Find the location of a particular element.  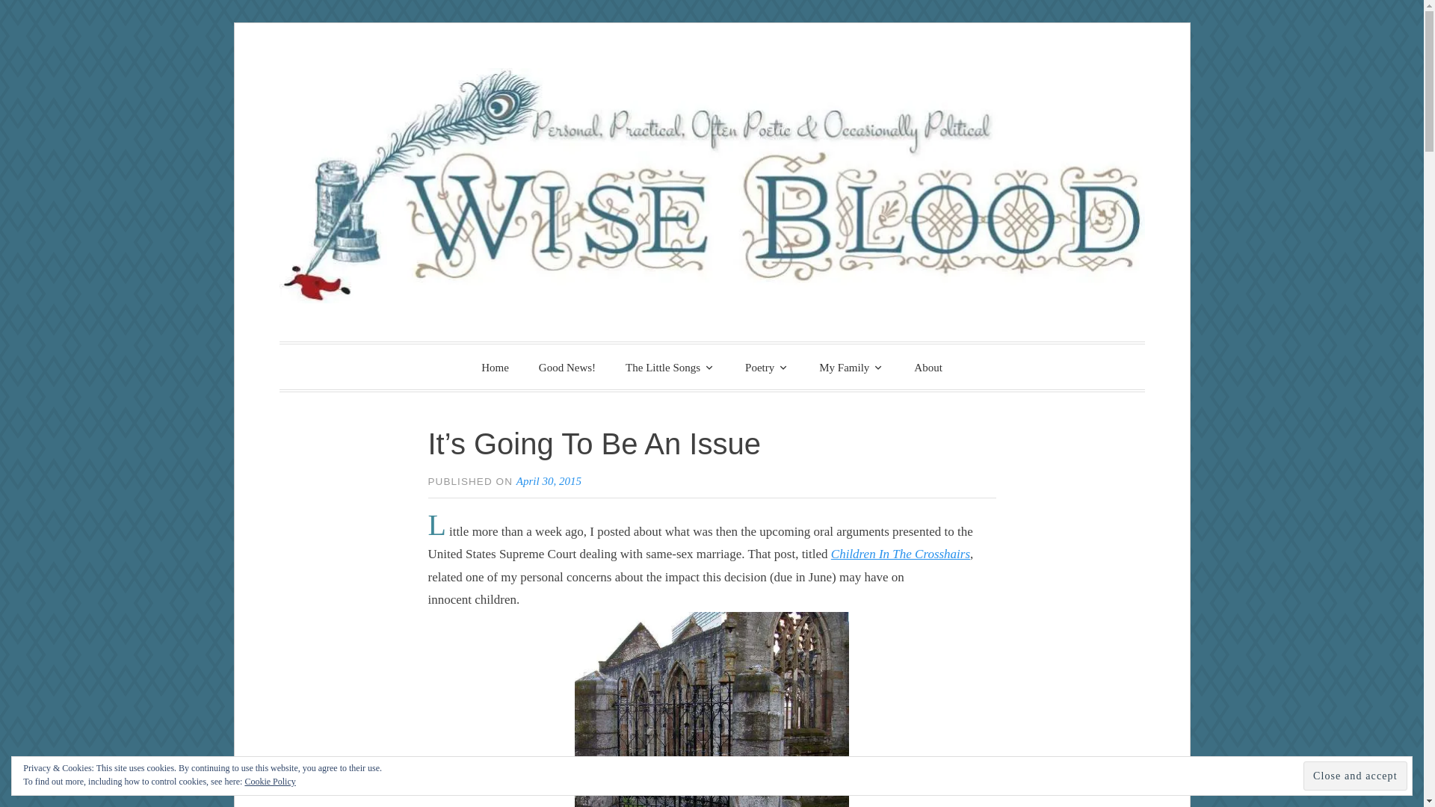

Children In The Crosshairs is located at coordinates (900, 554).